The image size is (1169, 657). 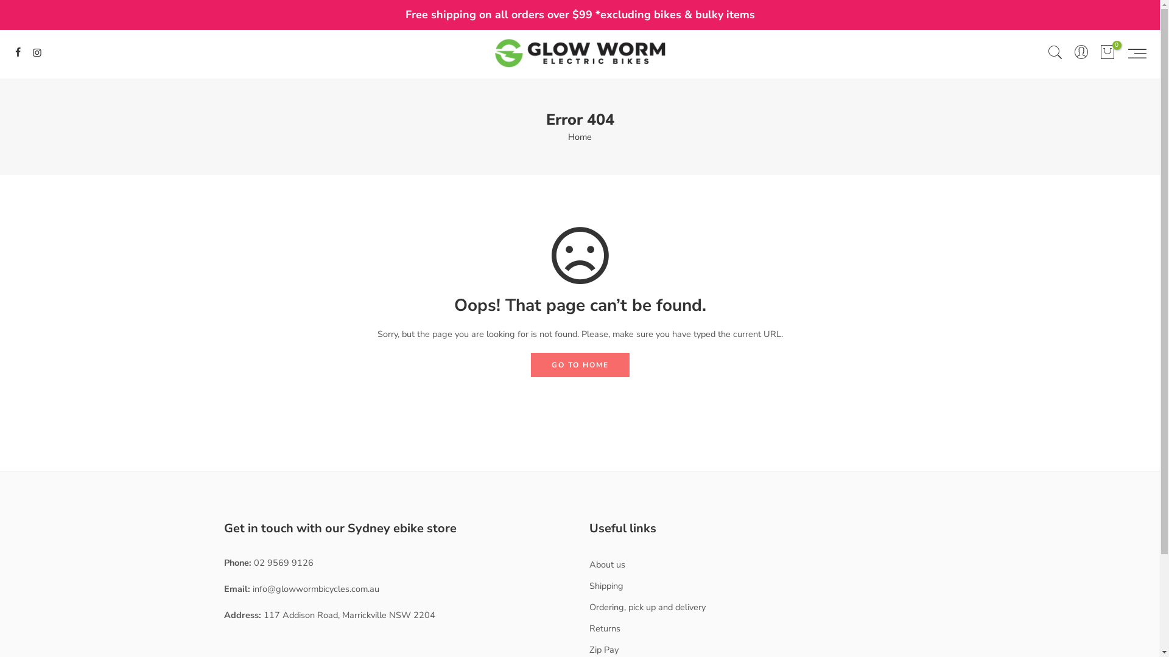 I want to click on About us, so click(x=608, y=565).